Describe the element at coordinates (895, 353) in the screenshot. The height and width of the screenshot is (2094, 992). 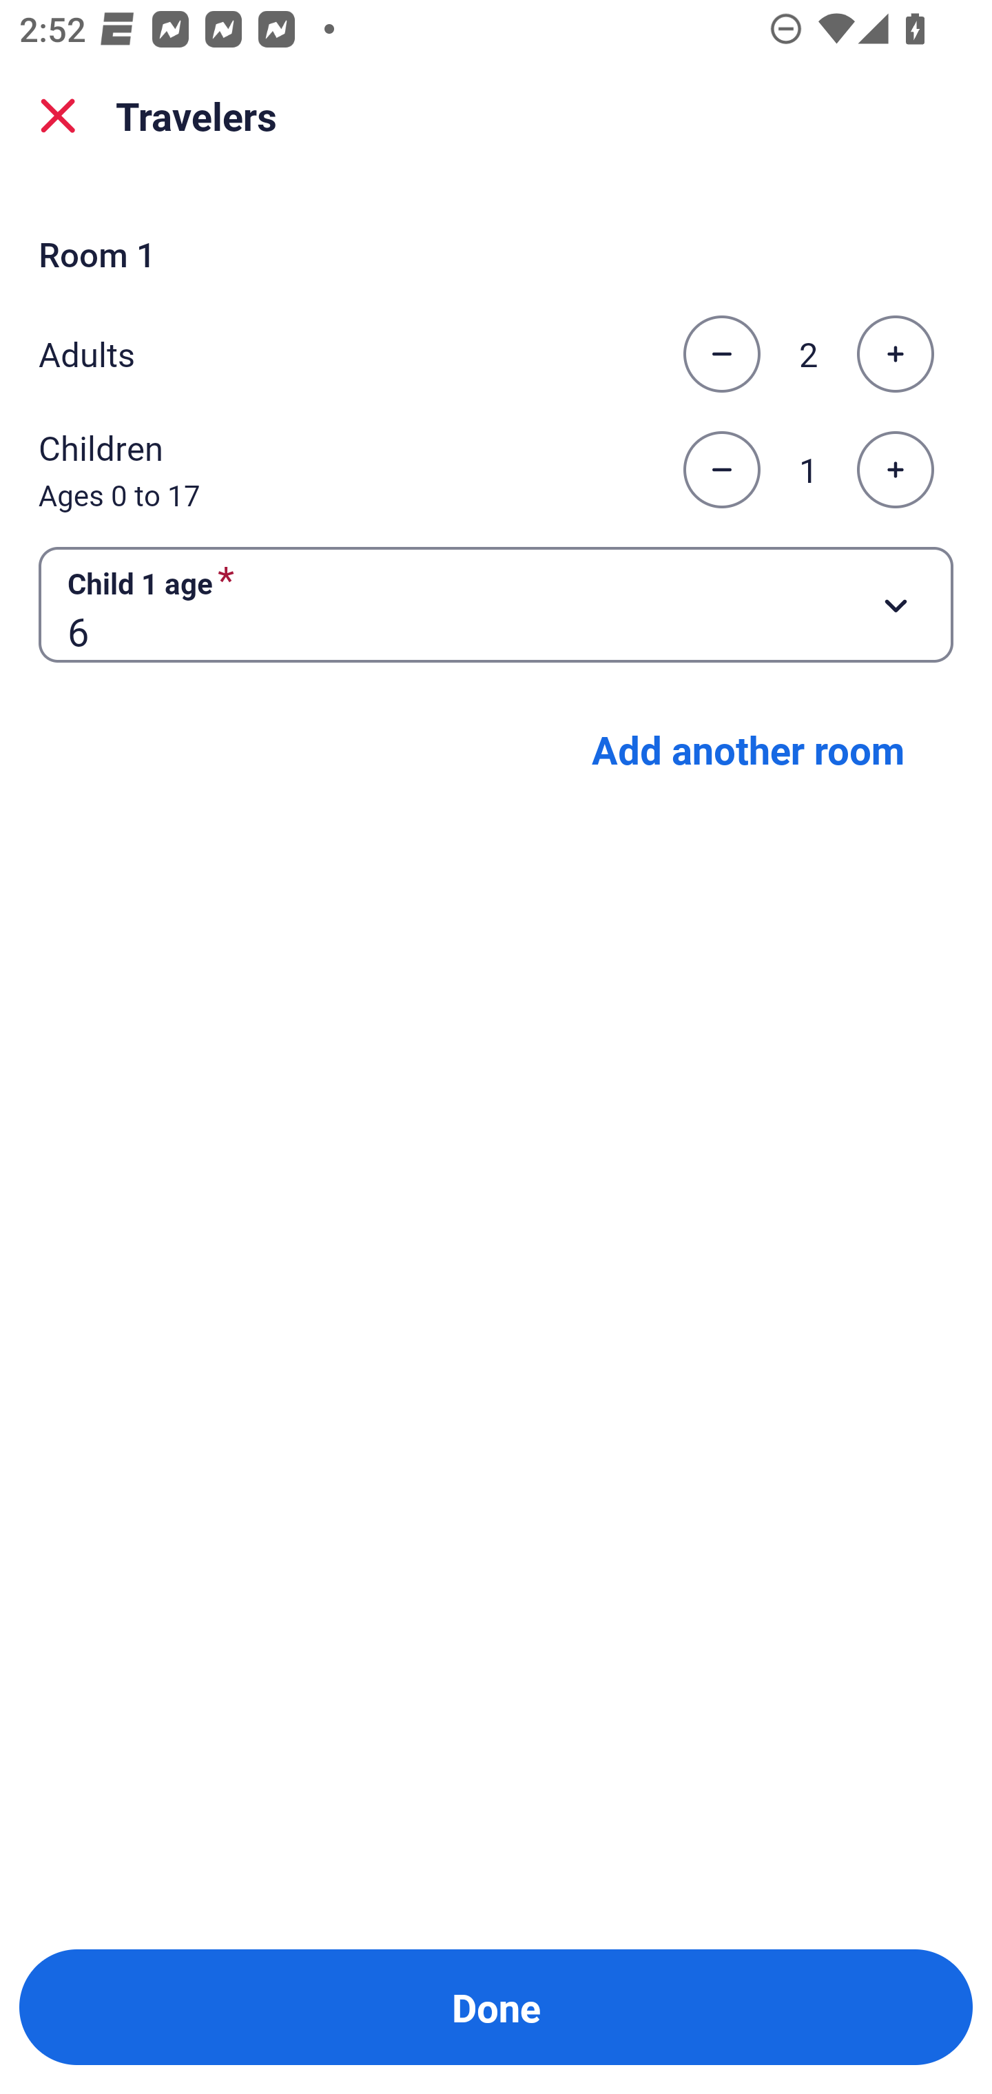
I see `Increase the number of adults` at that location.